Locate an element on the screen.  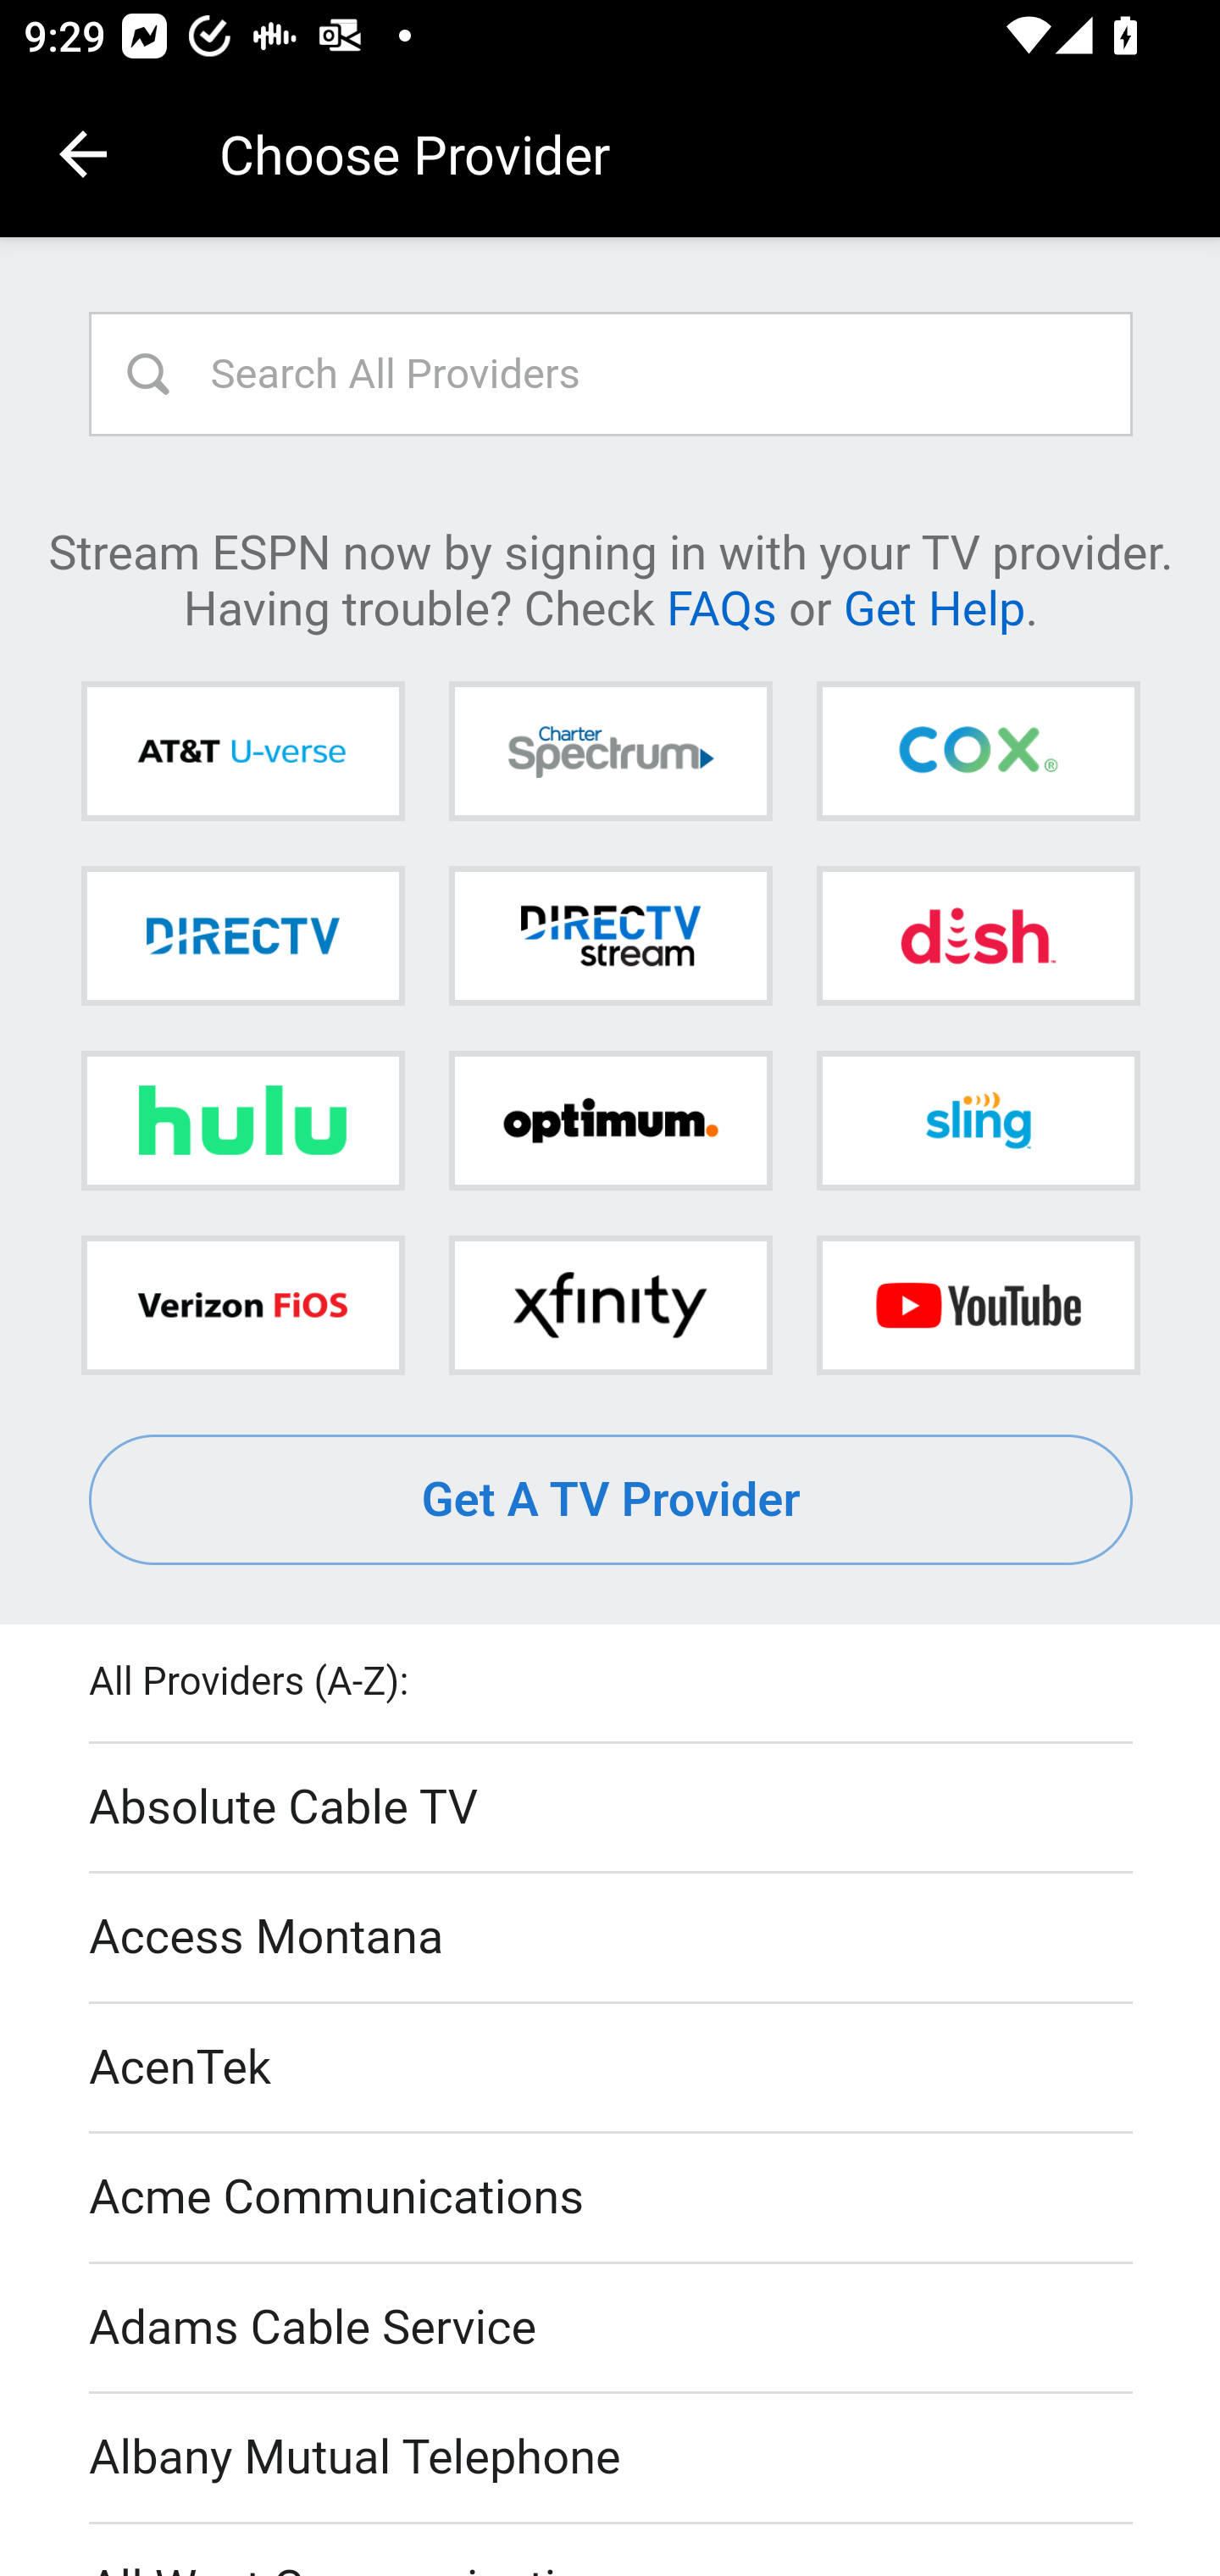
Get A TV Provider is located at coordinates (612, 1500).